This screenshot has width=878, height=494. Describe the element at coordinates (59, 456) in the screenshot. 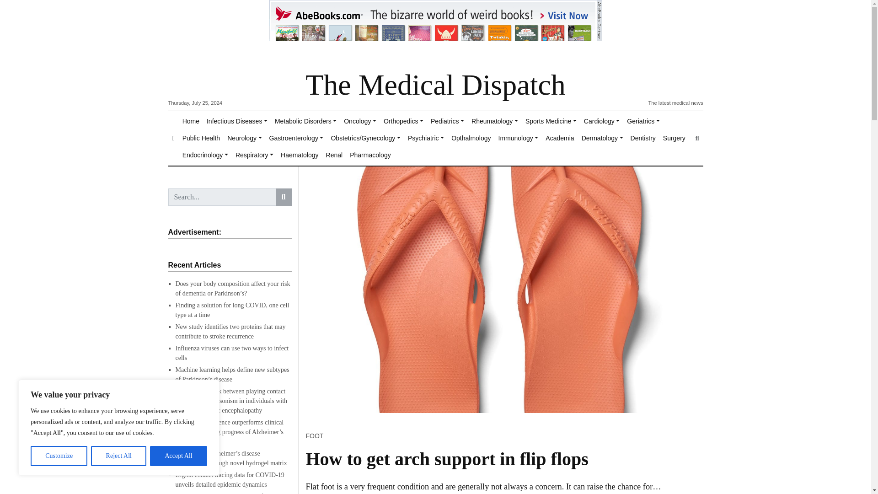

I see `Customize` at that location.